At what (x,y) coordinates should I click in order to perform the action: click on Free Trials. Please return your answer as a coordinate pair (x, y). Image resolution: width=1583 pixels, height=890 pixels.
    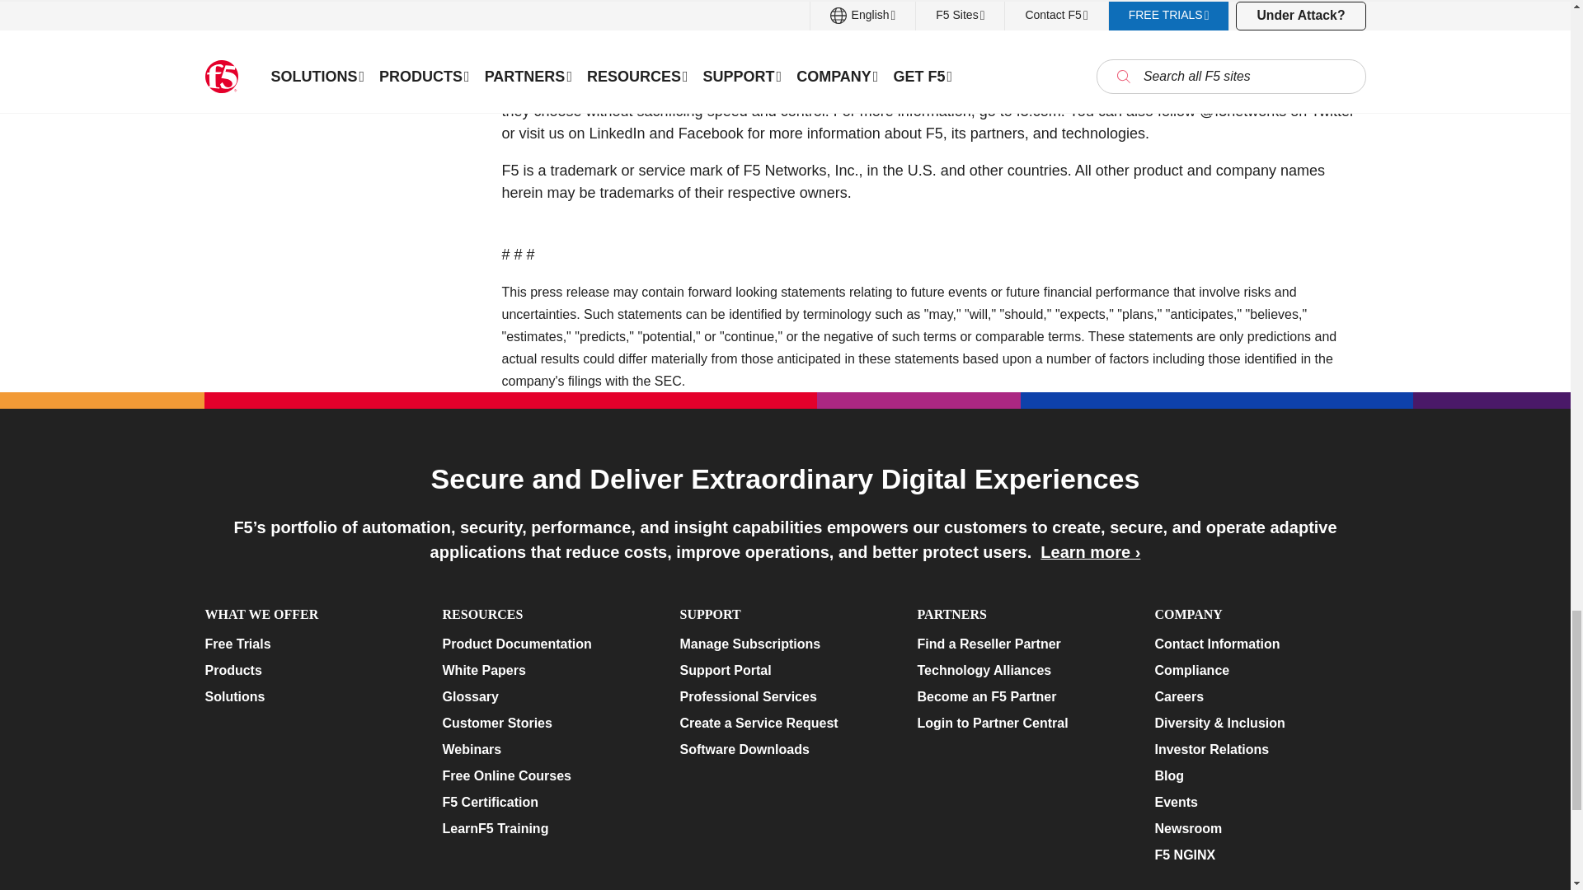
    Looking at the image, I should click on (309, 644).